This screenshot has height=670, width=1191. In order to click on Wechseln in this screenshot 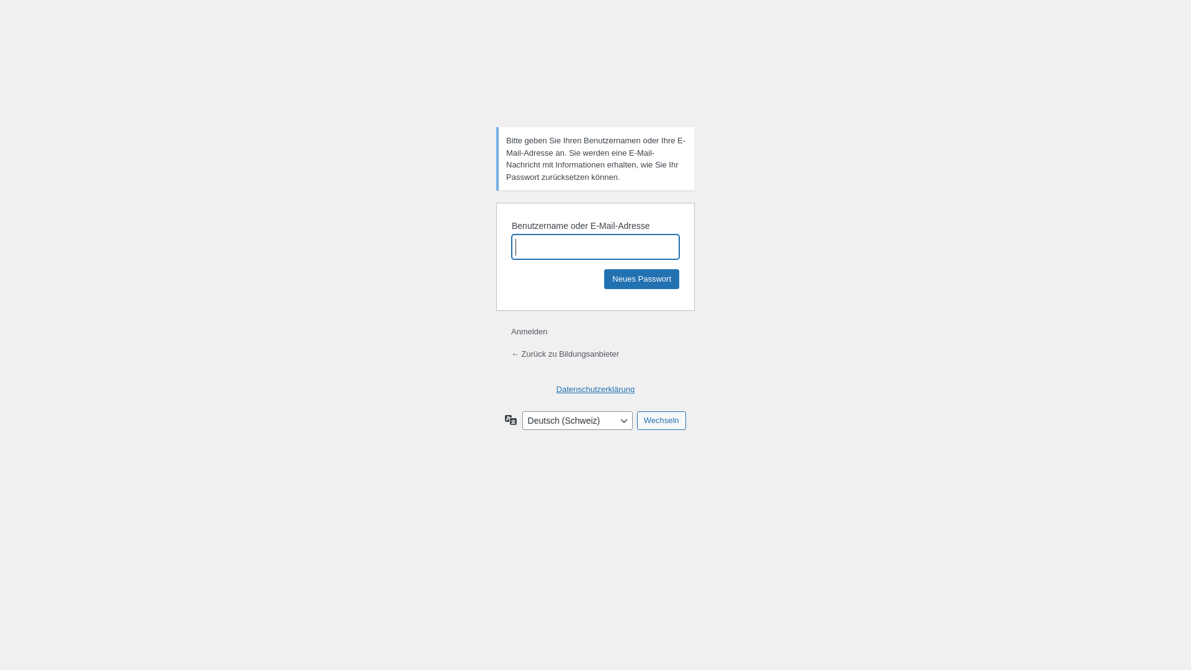, I will do `click(661, 421)`.